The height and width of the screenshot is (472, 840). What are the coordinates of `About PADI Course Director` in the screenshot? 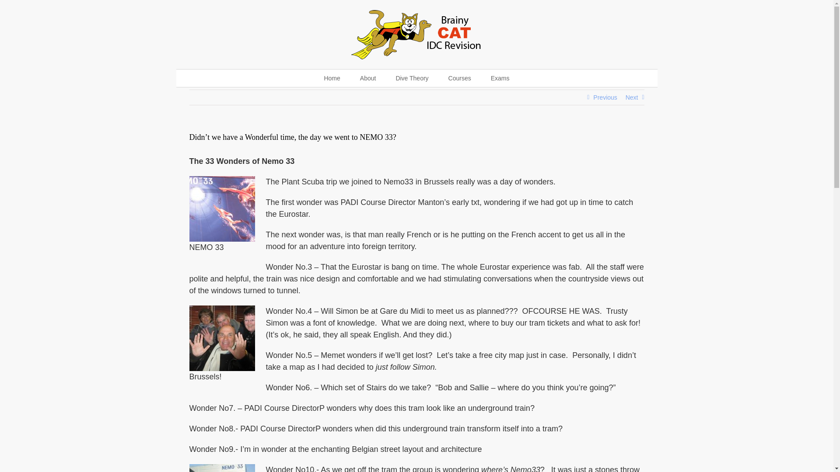 It's located at (367, 78).